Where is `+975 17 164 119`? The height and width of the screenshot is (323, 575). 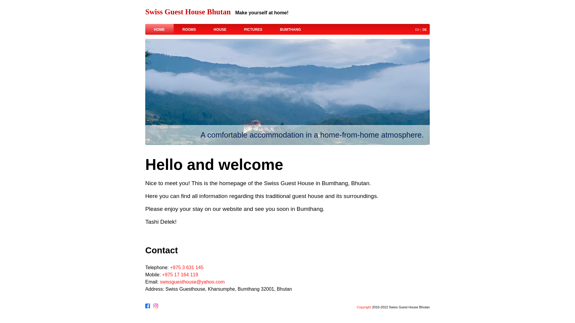
+975 17 164 119 is located at coordinates (180, 275).